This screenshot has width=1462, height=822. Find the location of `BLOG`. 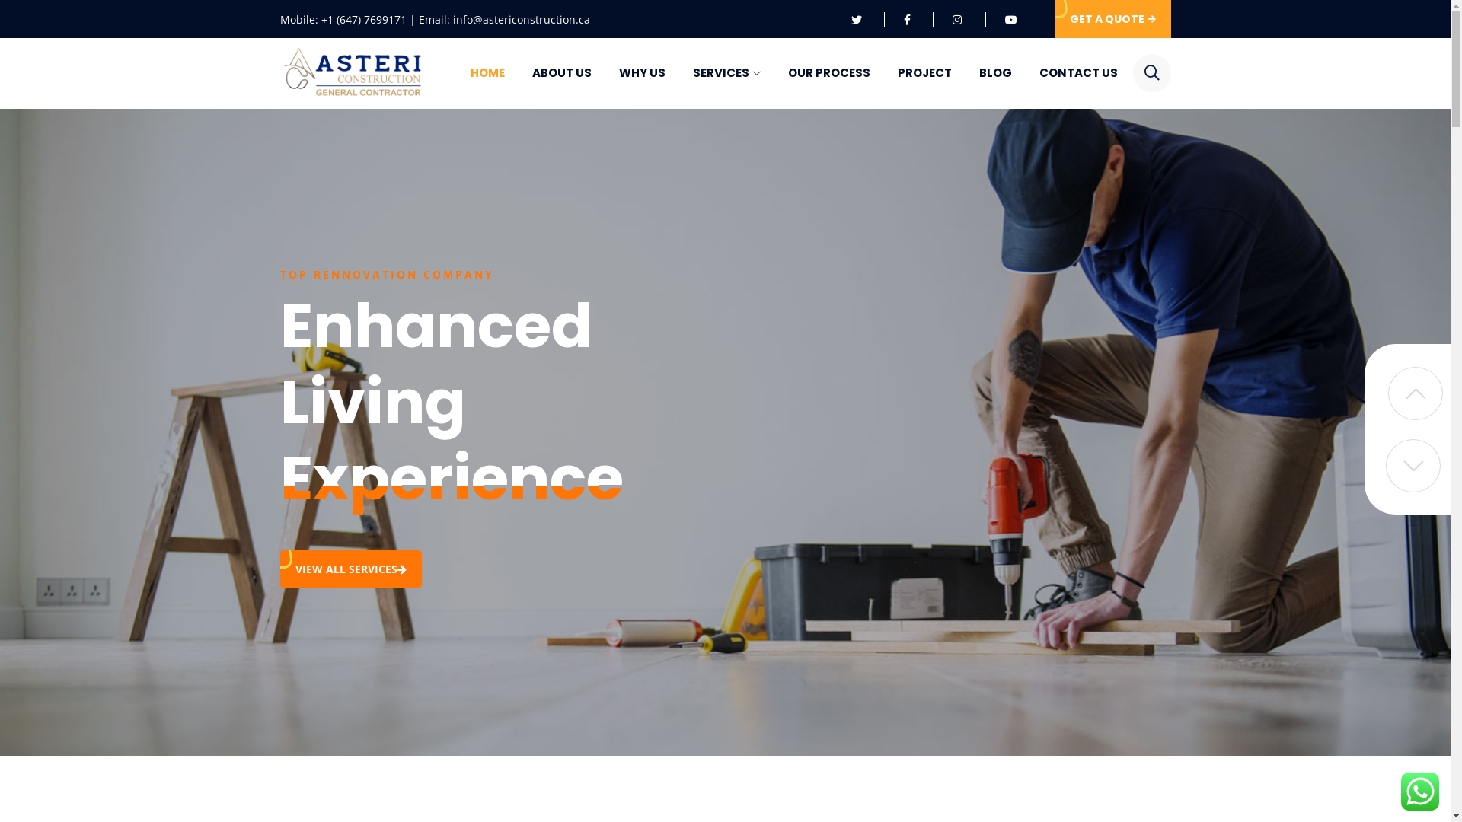

BLOG is located at coordinates (996, 73).